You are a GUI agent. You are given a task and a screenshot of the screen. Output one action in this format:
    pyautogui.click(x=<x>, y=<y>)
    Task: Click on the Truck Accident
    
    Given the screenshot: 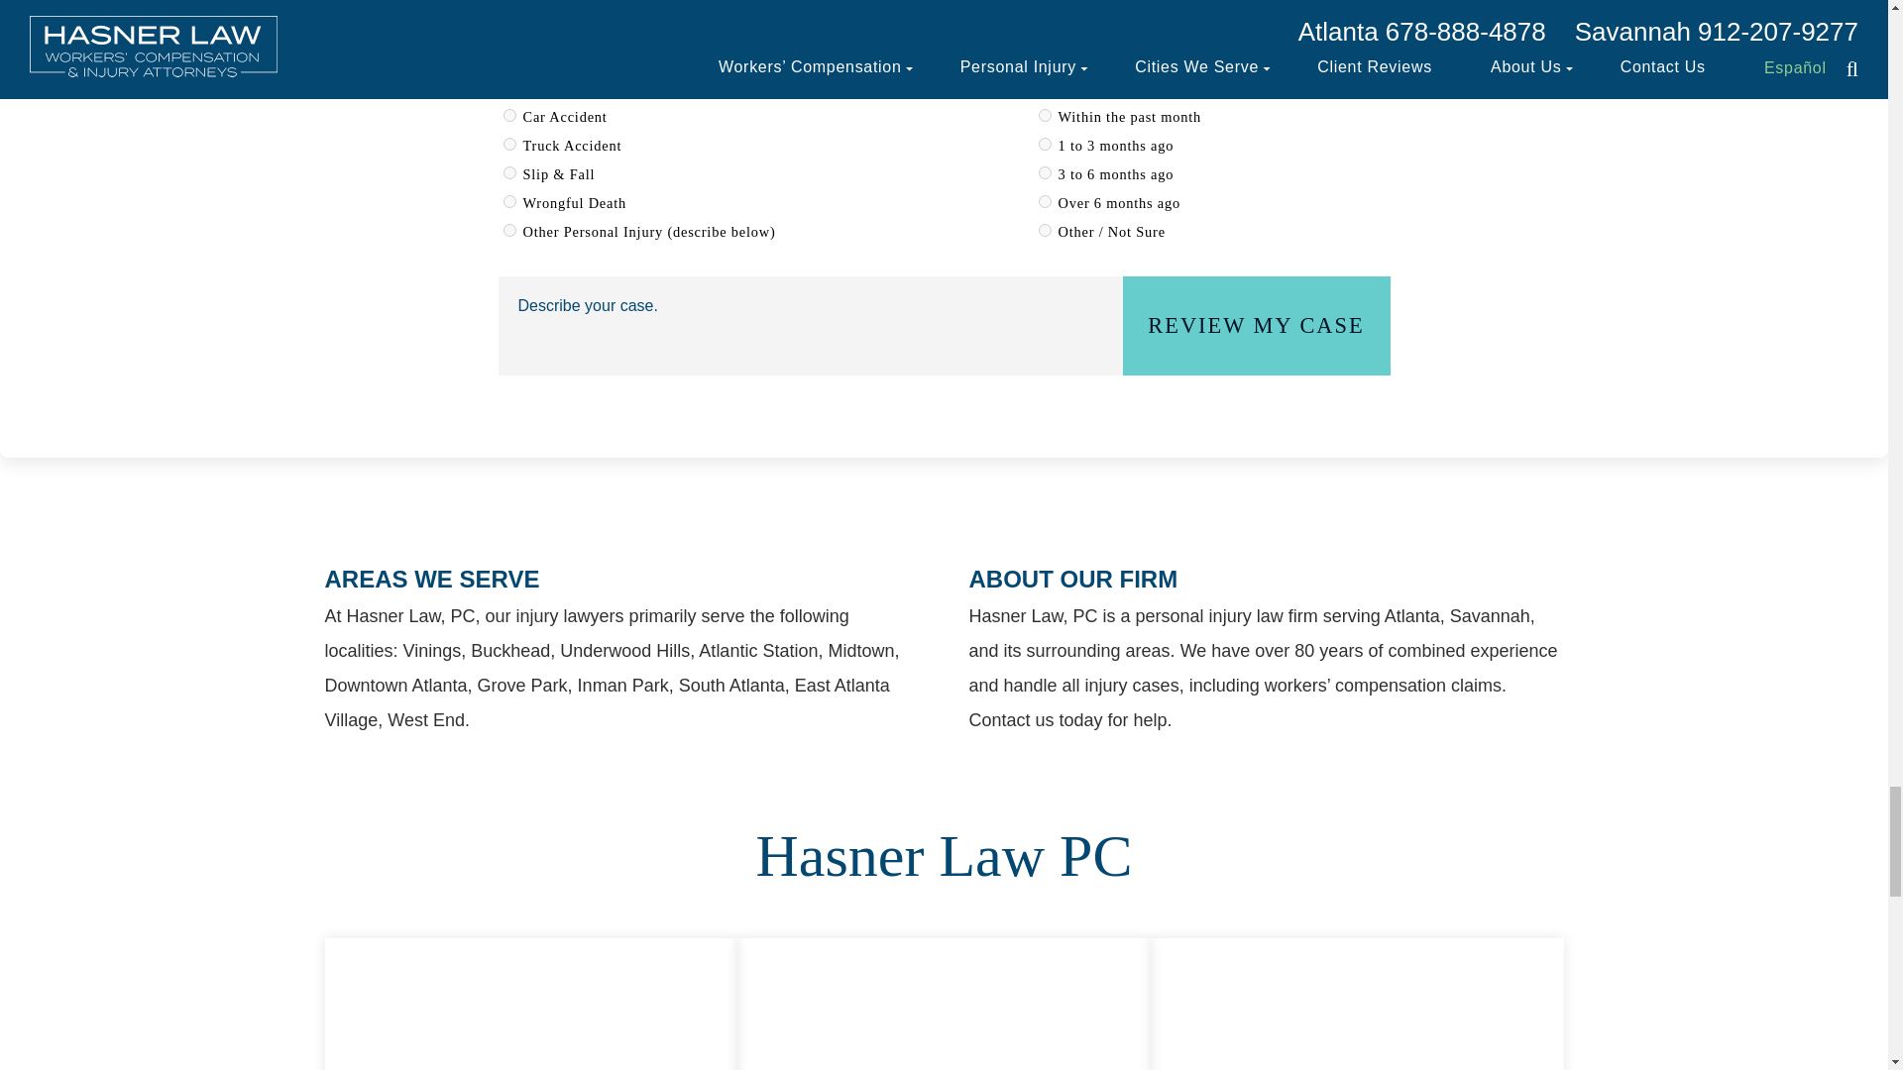 What is the action you would take?
    pyautogui.click(x=509, y=145)
    